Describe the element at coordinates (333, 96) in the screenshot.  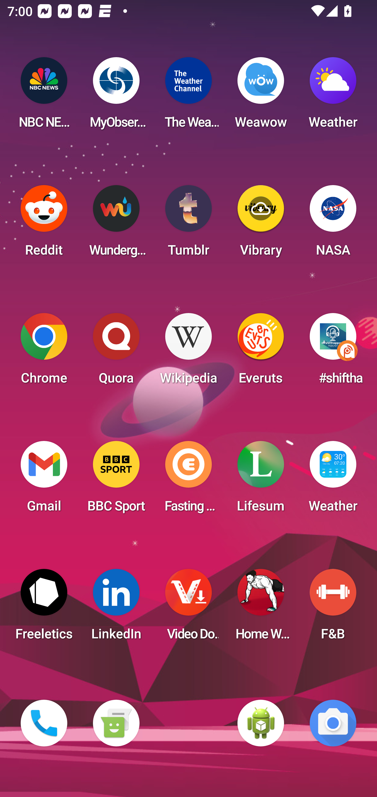
I see `Weather` at that location.